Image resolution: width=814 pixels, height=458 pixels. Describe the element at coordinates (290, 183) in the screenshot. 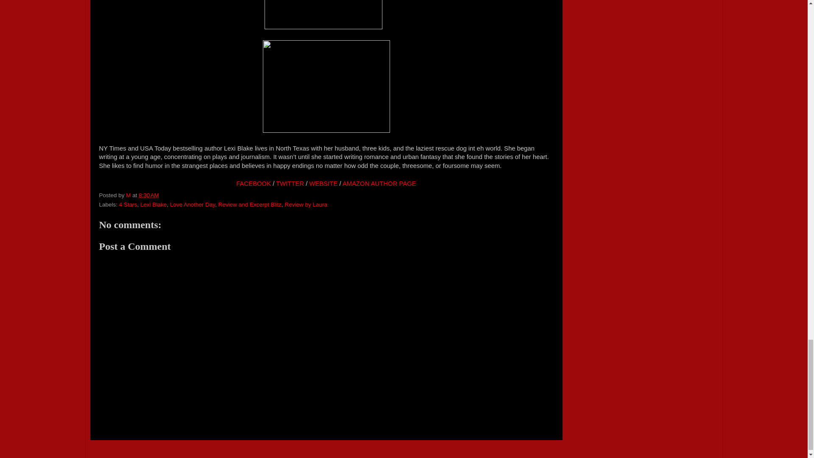

I see `TWITTER` at that location.